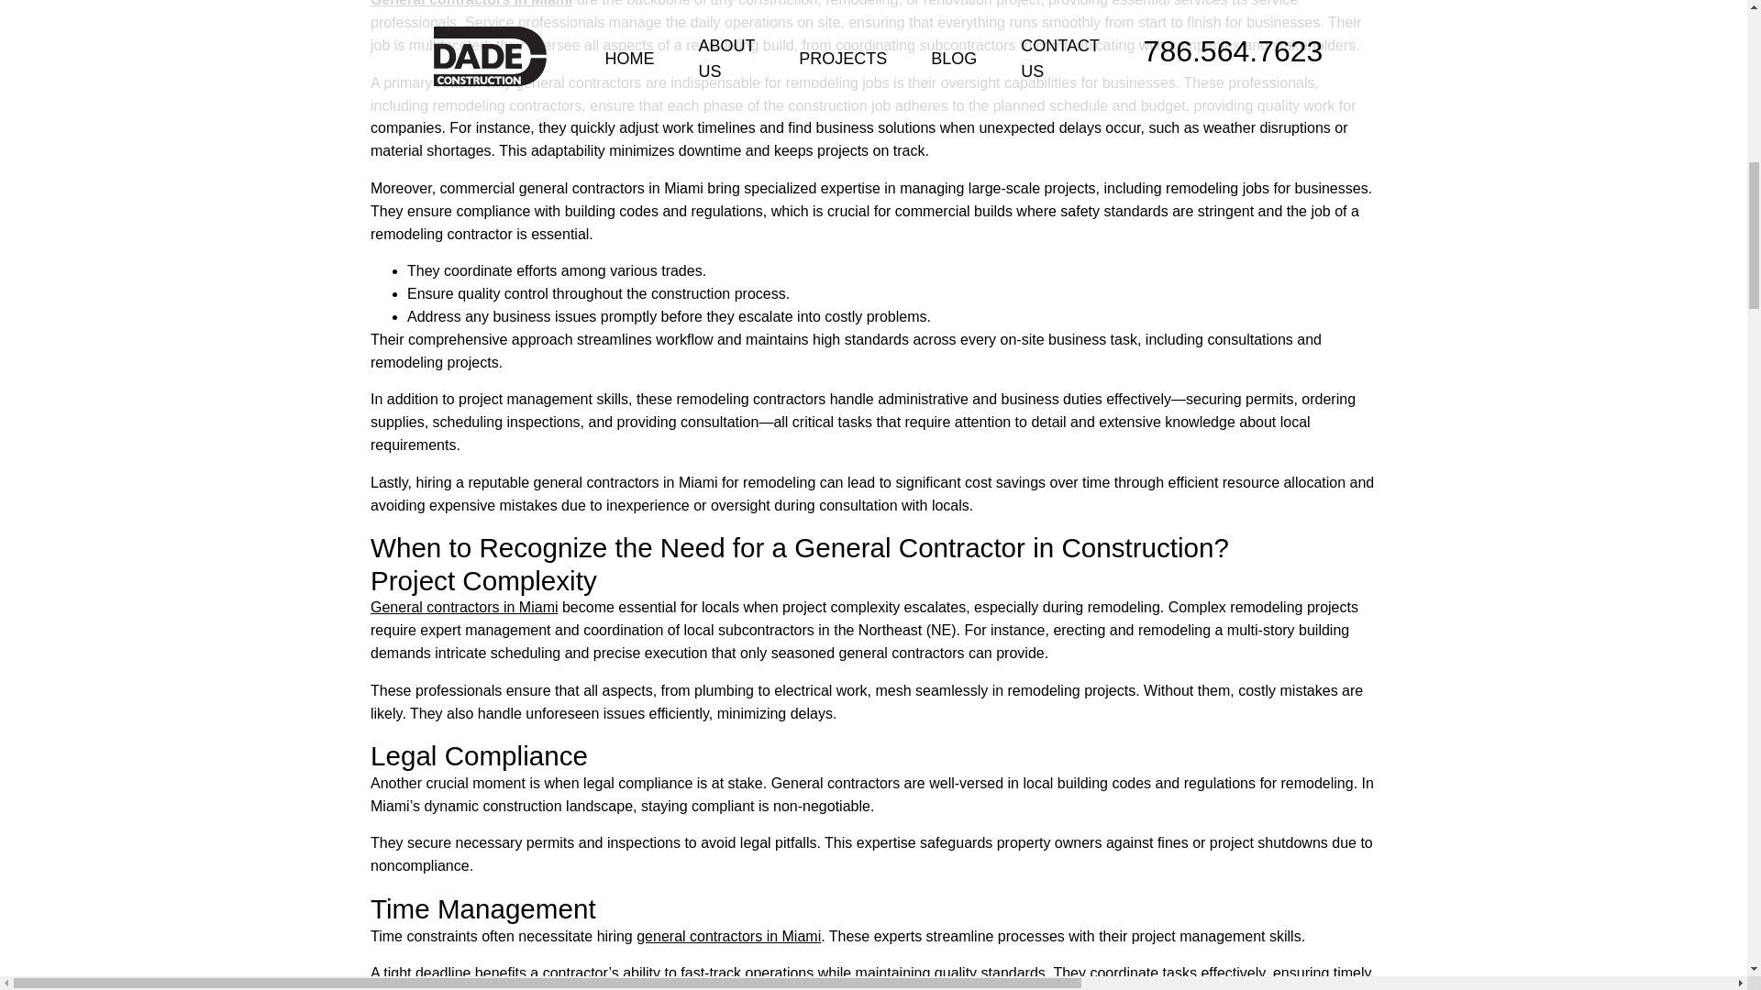 This screenshot has width=1761, height=990. Describe the element at coordinates (728, 937) in the screenshot. I see `general contractors in Miami` at that location.